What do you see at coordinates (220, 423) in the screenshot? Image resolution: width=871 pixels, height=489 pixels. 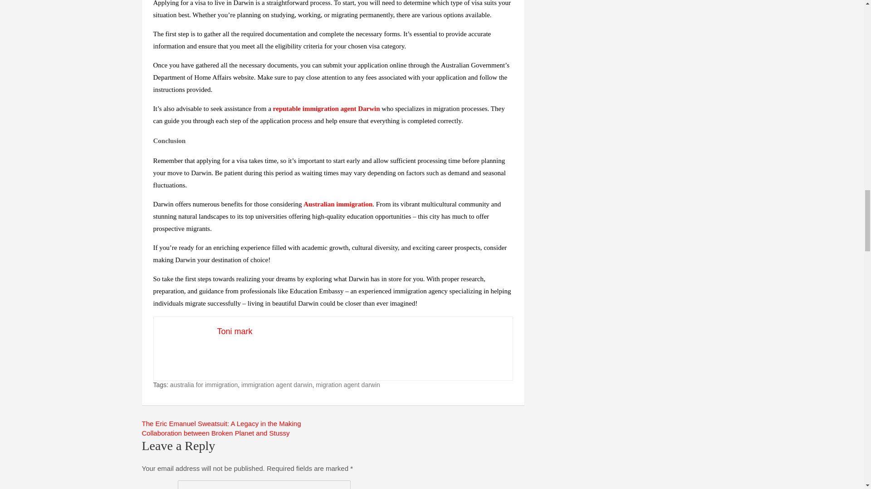 I see `The Eric Emanuel Sweatsuit: A Legacy in the Making` at bounding box center [220, 423].